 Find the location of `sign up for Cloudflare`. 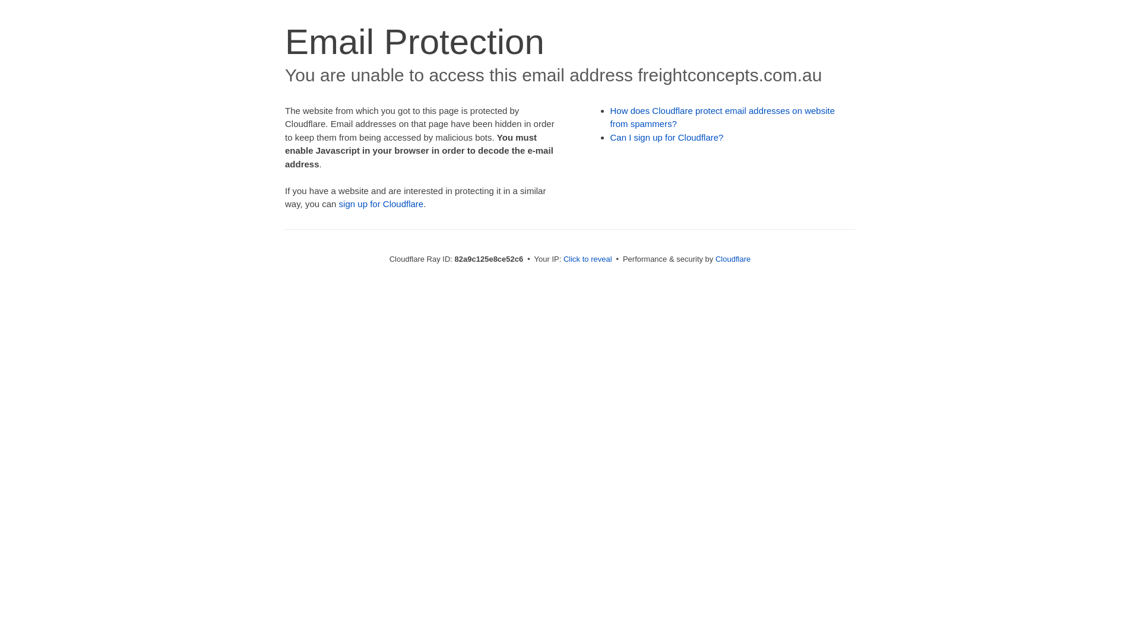

sign up for Cloudflare is located at coordinates (381, 204).